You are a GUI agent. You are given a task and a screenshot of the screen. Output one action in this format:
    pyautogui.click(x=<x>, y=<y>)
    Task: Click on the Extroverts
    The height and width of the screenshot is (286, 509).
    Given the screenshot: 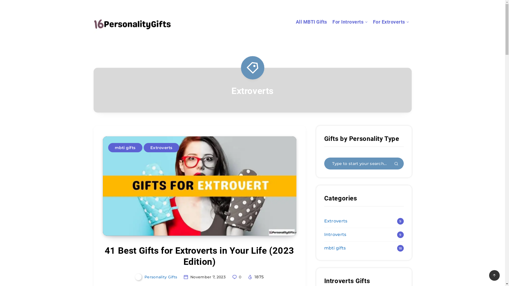 What is the action you would take?
    pyautogui.click(x=336, y=221)
    